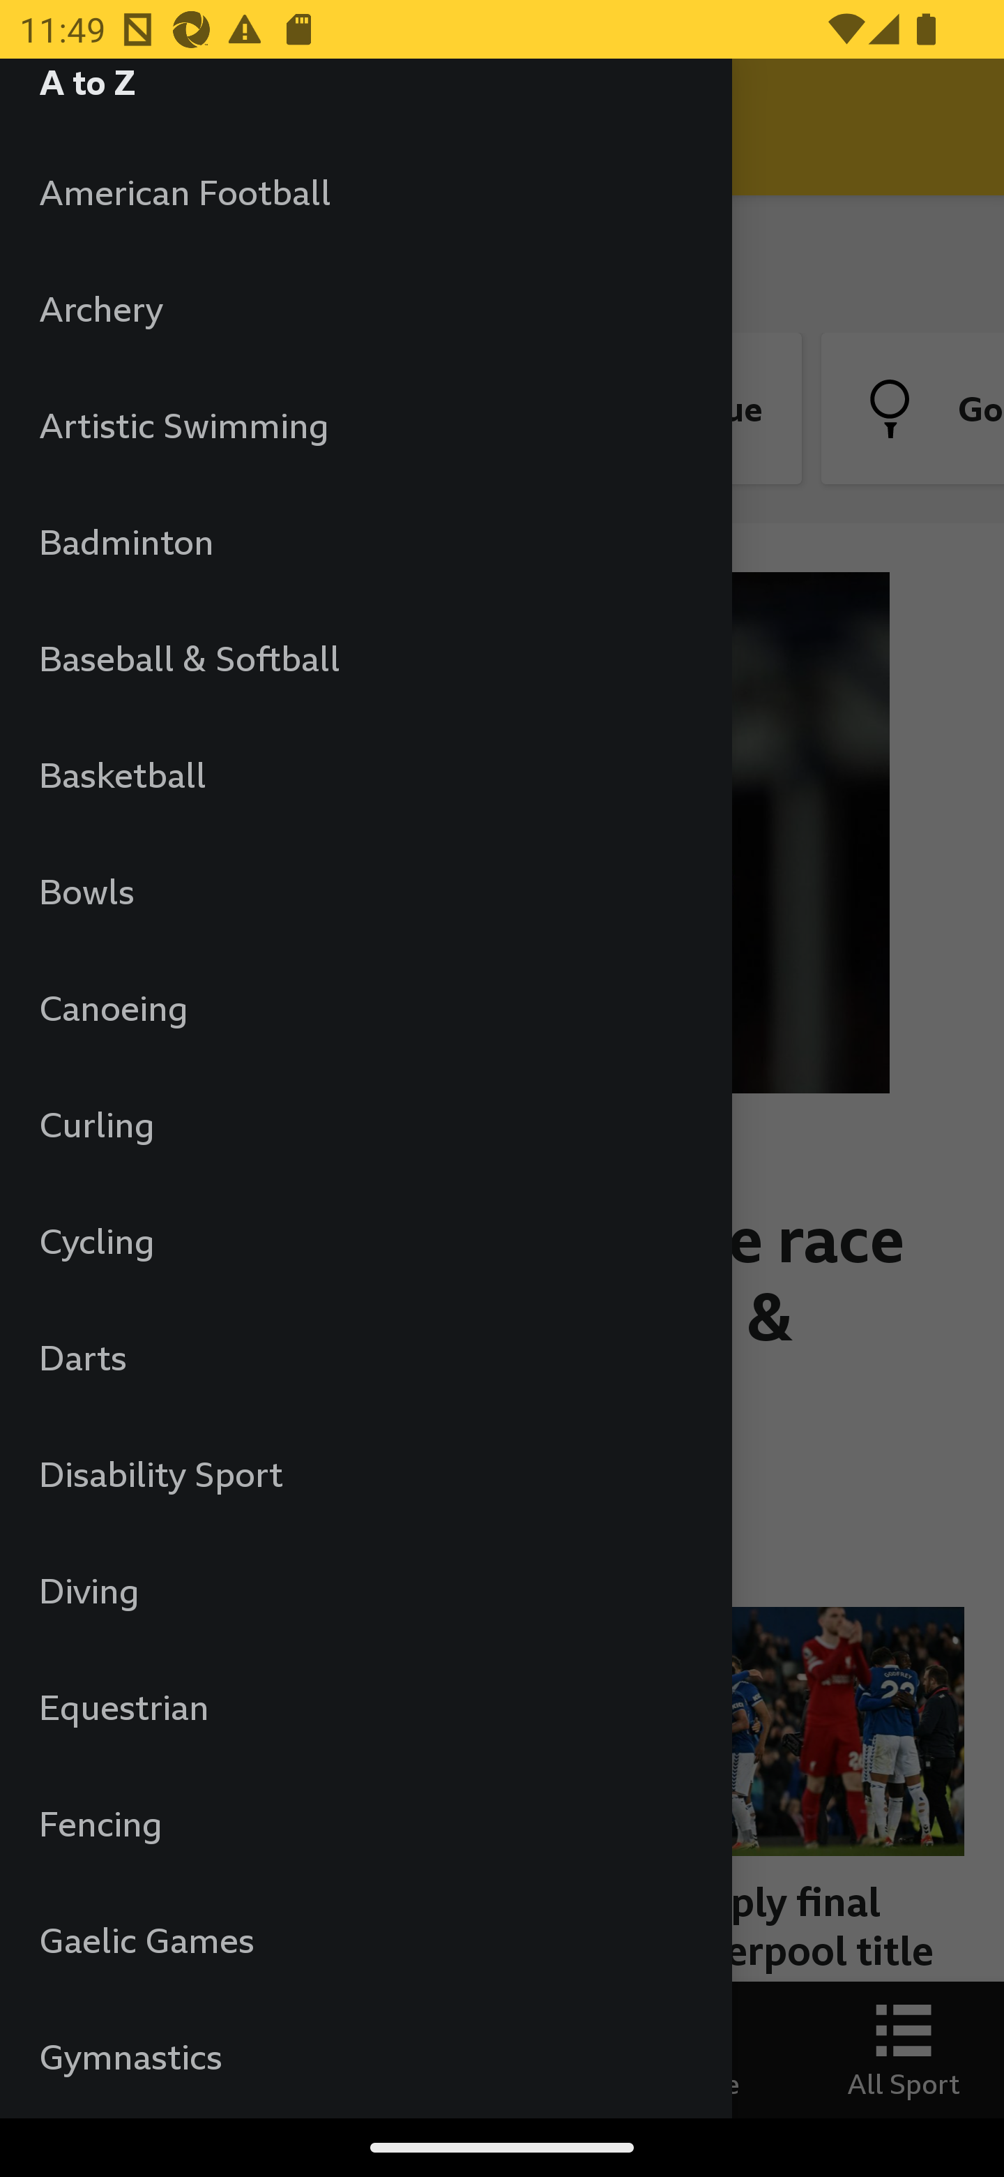 Image resolution: width=1004 pixels, height=2177 pixels. Describe the element at coordinates (365, 890) in the screenshot. I see `Bowls` at that location.